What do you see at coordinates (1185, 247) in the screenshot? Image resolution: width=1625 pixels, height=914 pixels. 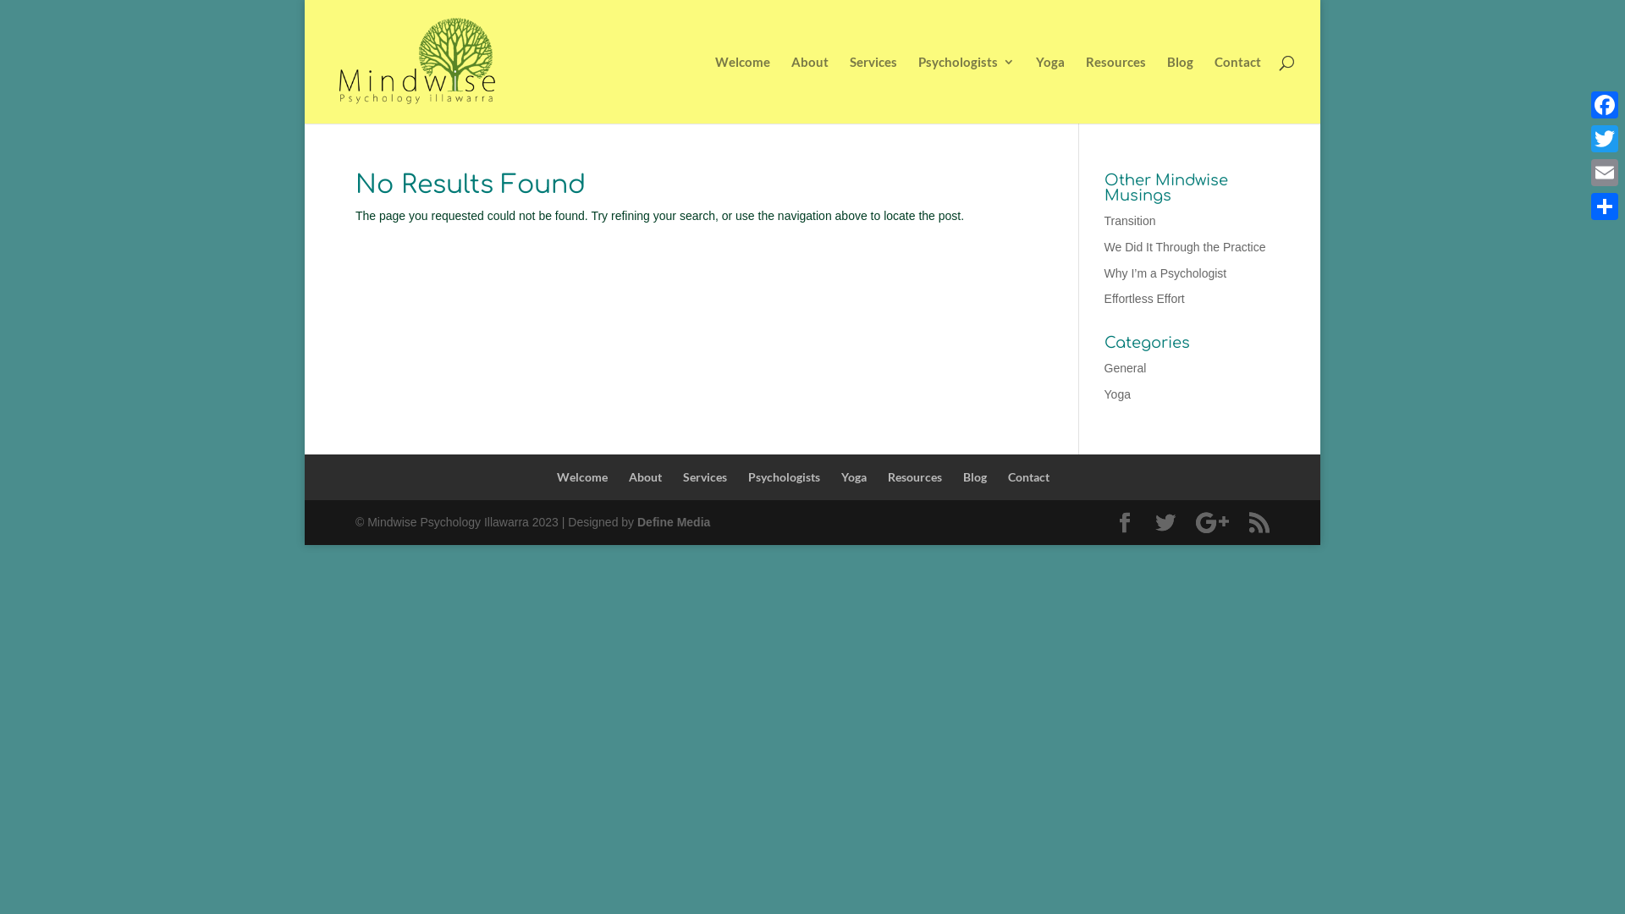 I see `We Did It Through the Practice` at bounding box center [1185, 247].